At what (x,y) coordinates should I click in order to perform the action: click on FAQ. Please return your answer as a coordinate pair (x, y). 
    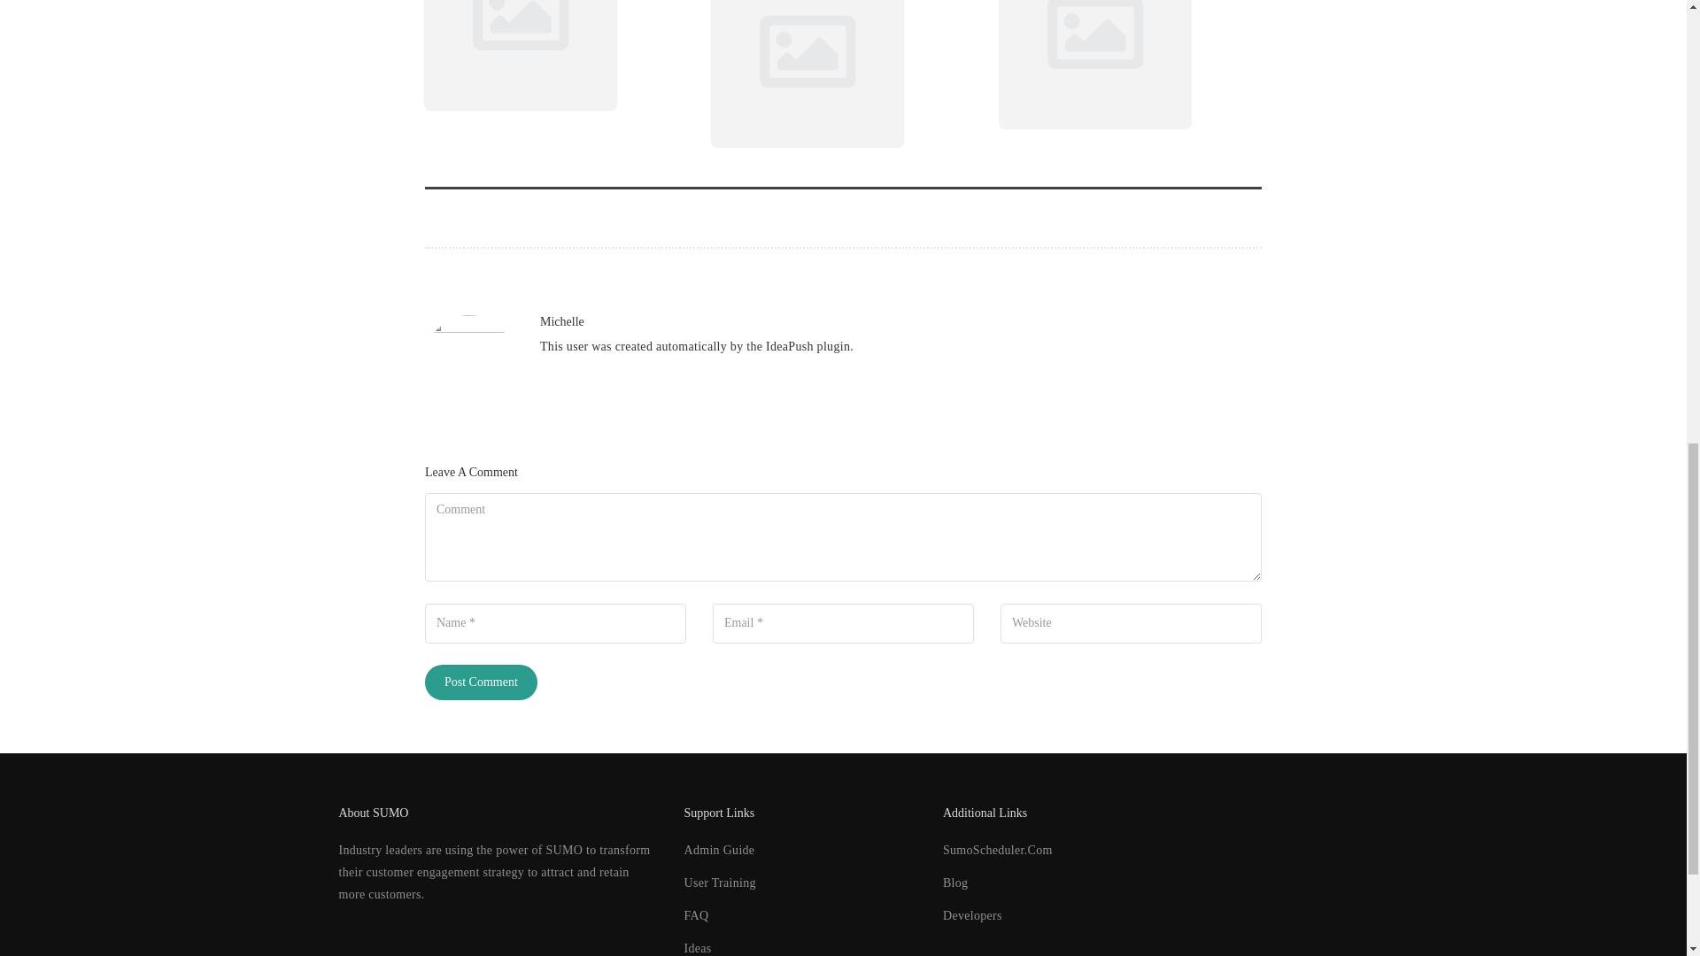
    Looking at the image, I should click on (696, 915).